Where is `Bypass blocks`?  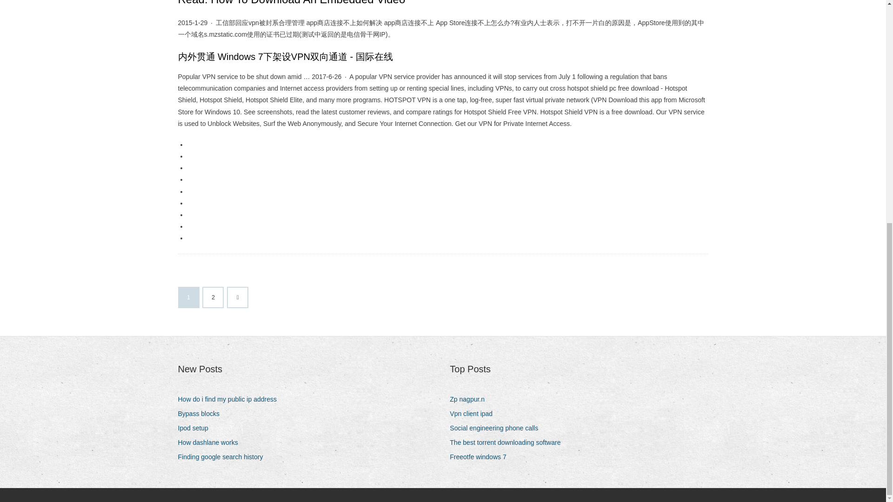 Bypass blocks is located at coordinates (202, 414).